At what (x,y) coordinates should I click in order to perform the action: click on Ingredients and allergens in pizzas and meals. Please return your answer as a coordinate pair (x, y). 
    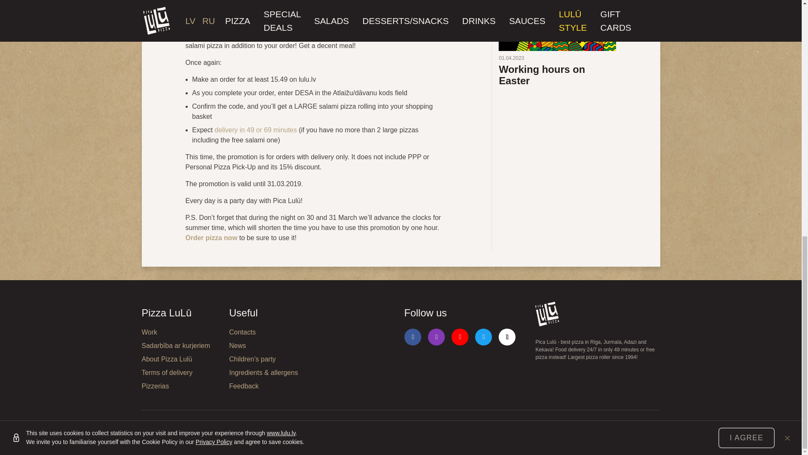
    Looking at the image, I should click on (269, 372).